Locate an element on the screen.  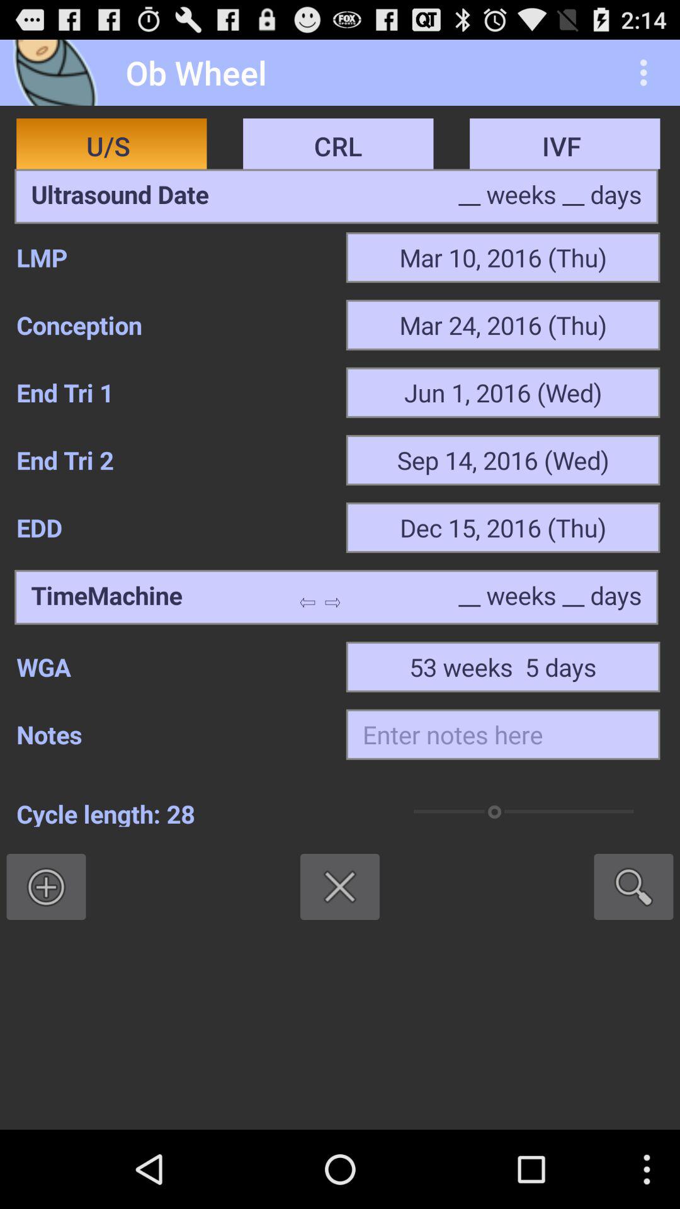
go to homescreen is located at coordinates (59, 73).